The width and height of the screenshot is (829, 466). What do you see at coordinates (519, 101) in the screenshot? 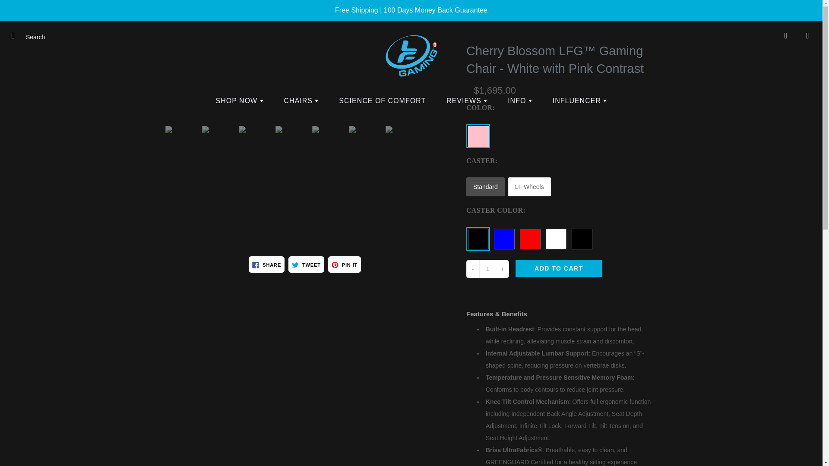
I see `INFO` at bounding box center [519, 101].